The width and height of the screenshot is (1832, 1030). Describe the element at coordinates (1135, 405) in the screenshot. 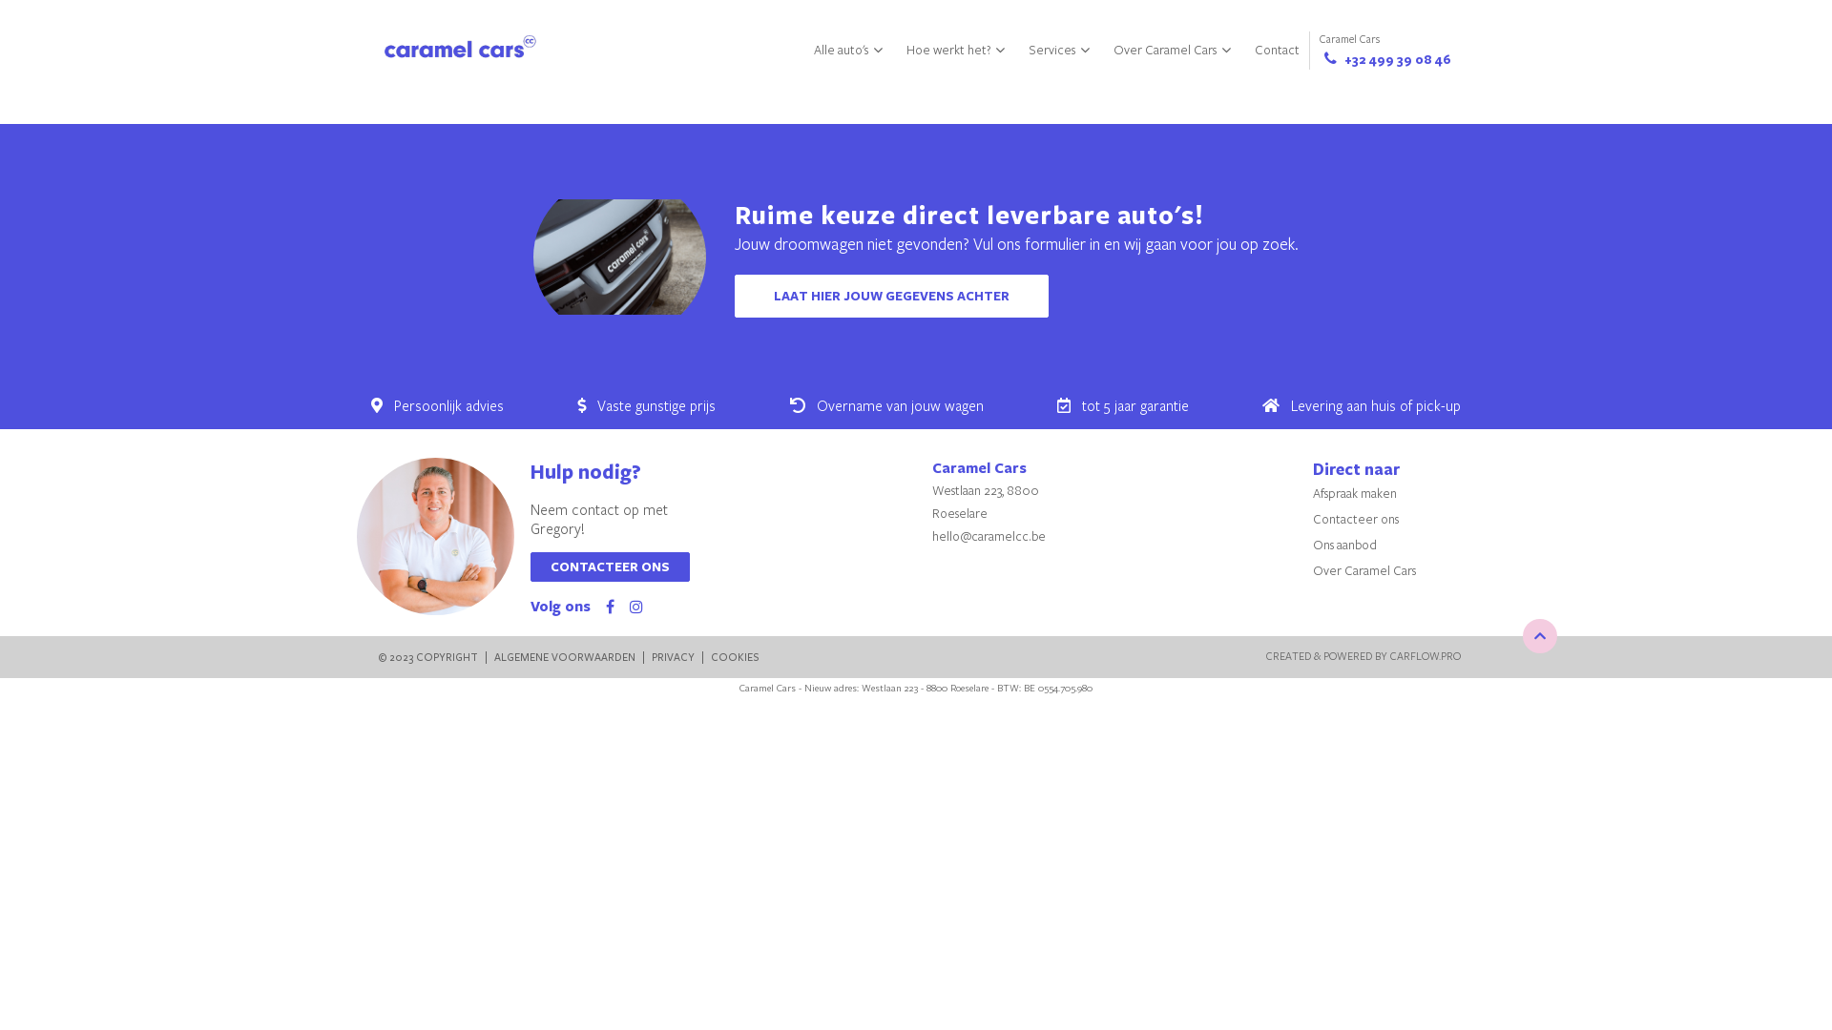

I see `tot 5 jaar garantie` at that location.